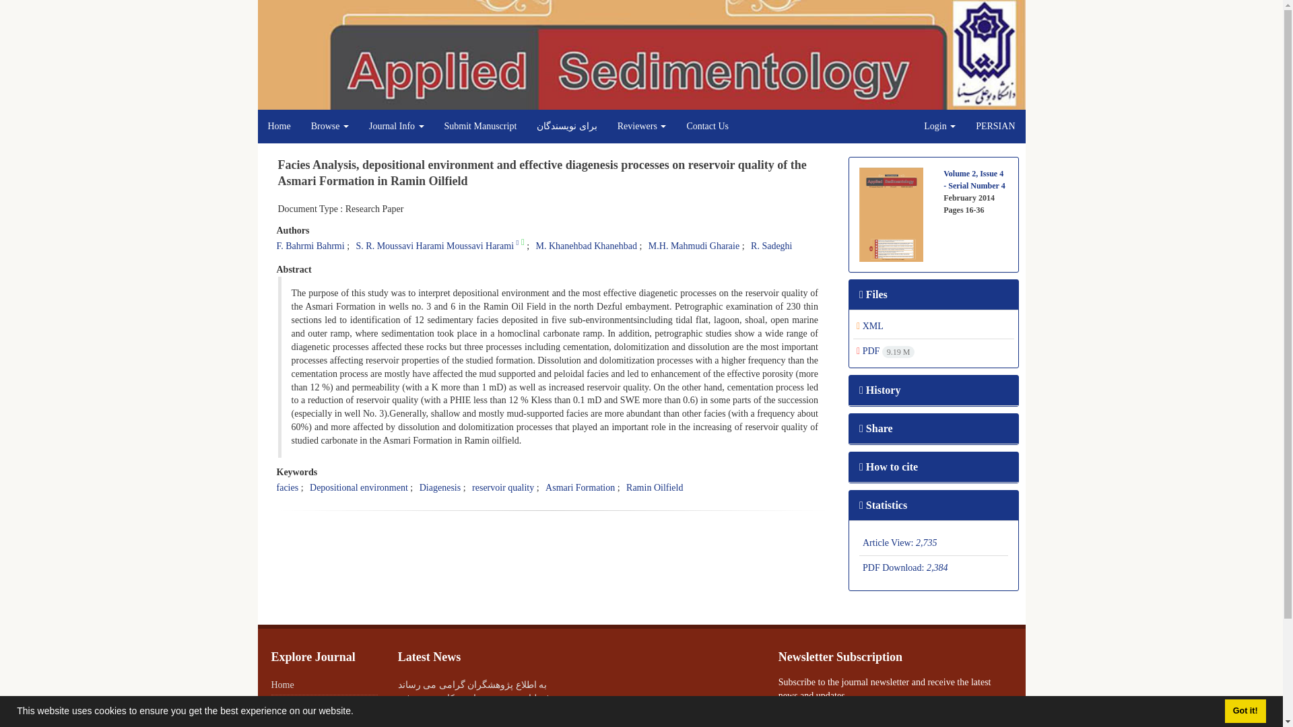  What do you see at coordinates (694, 245) in the screenshot?
I see `M.H. Mahmudi Gharaie` at bounding box center [694, 245].